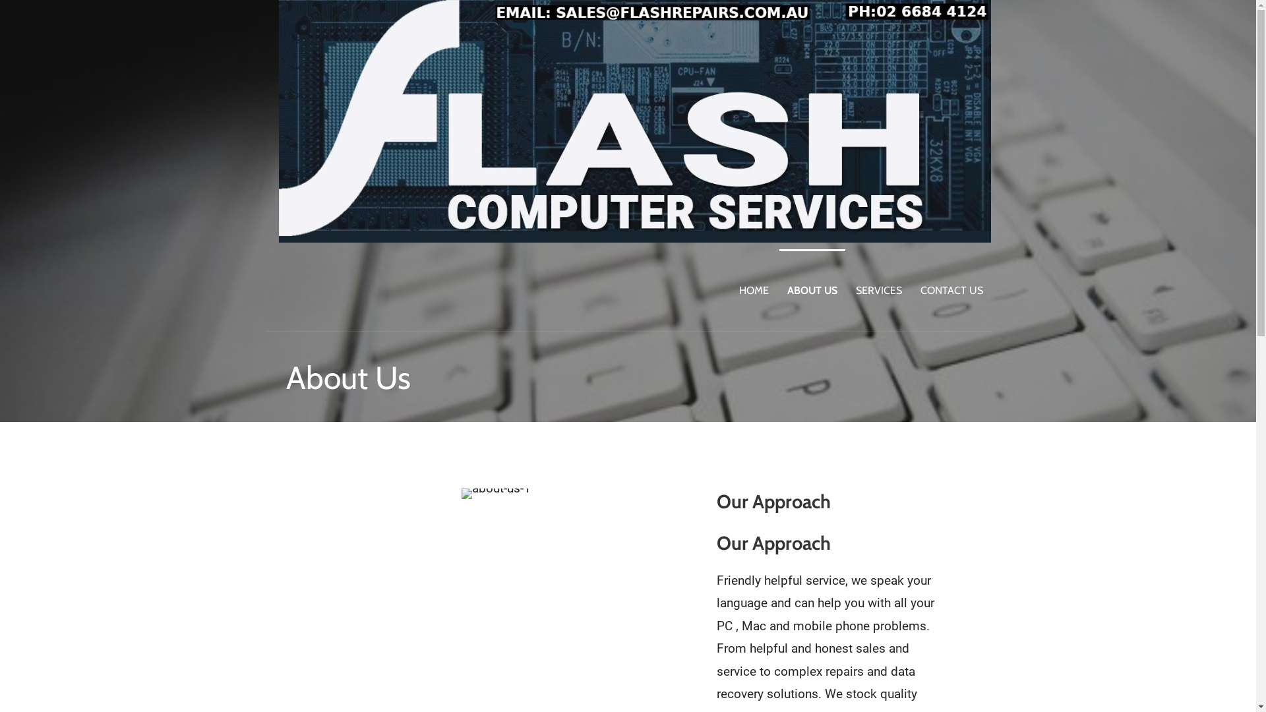 The image size is (1266, 712). Describe the element at coordinates (812, 290) in the screenshot. I see `ABOUT US` at that location.